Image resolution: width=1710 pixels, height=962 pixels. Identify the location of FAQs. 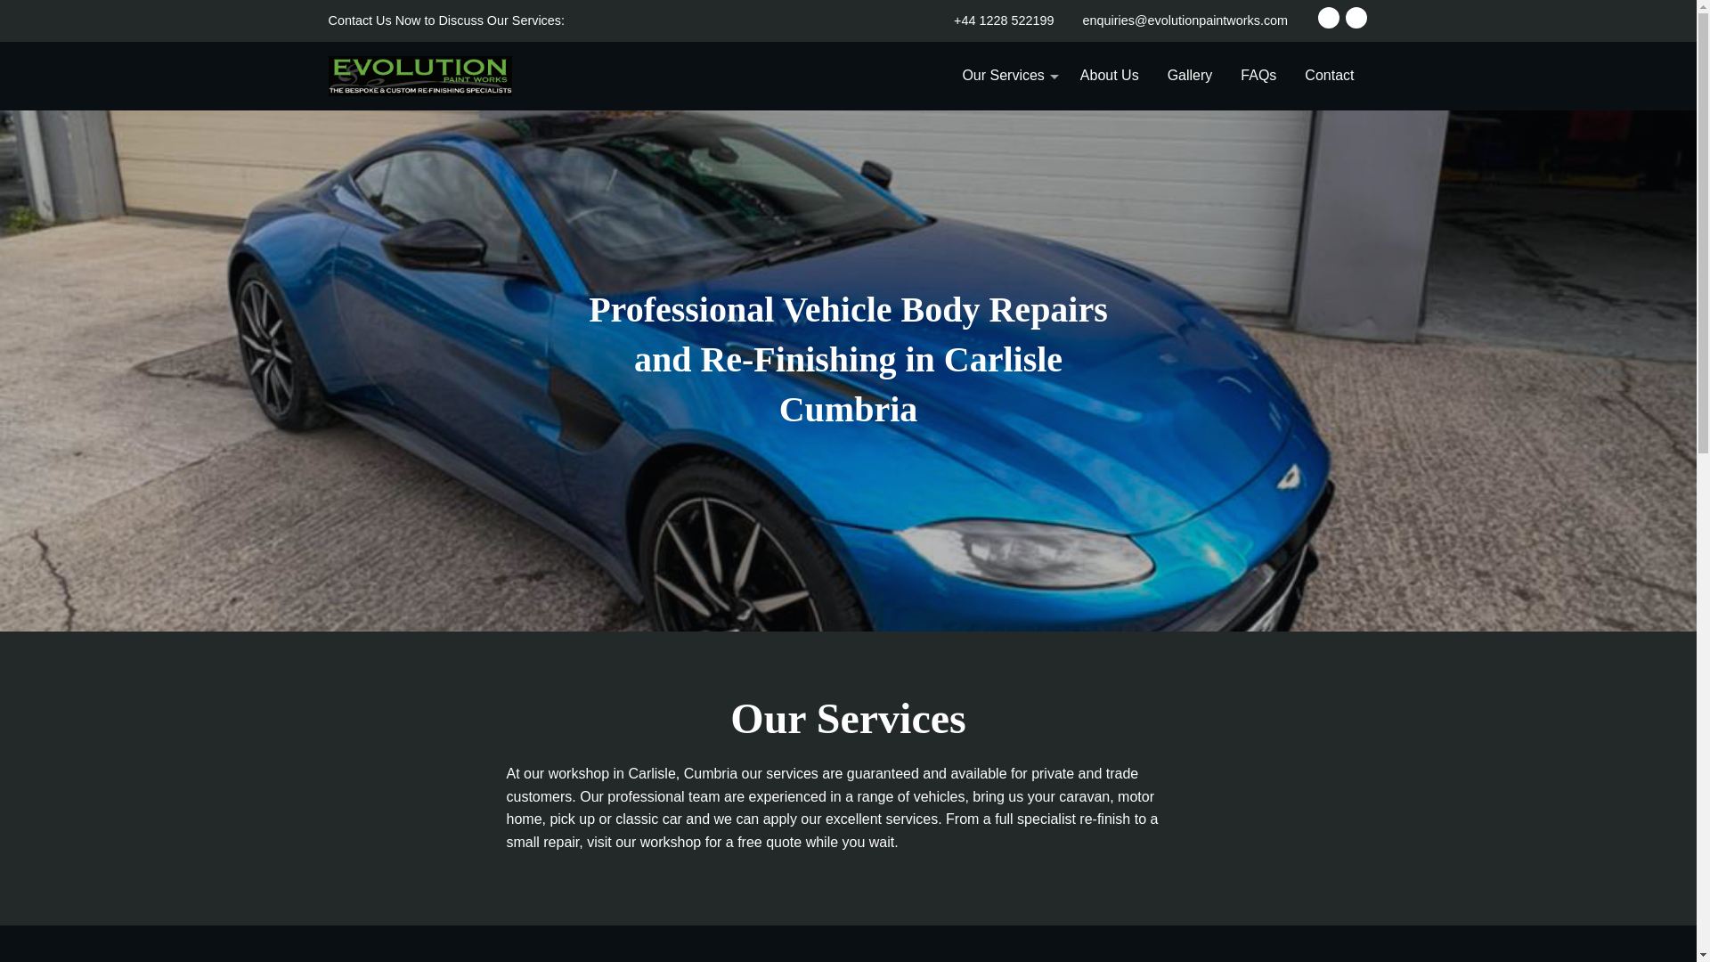
(1258, 75).